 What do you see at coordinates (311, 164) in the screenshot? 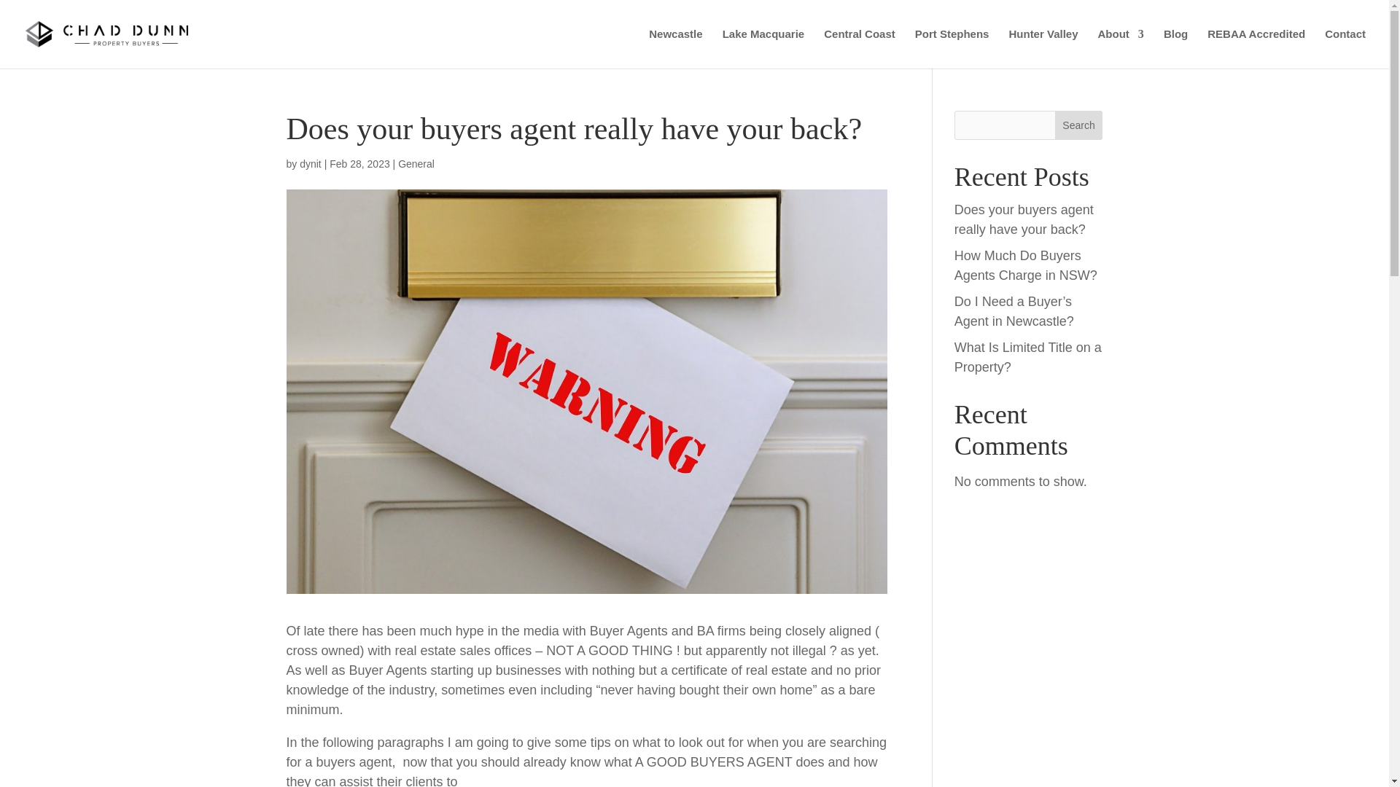
I see `dynit` at bounding box center [311, 164].